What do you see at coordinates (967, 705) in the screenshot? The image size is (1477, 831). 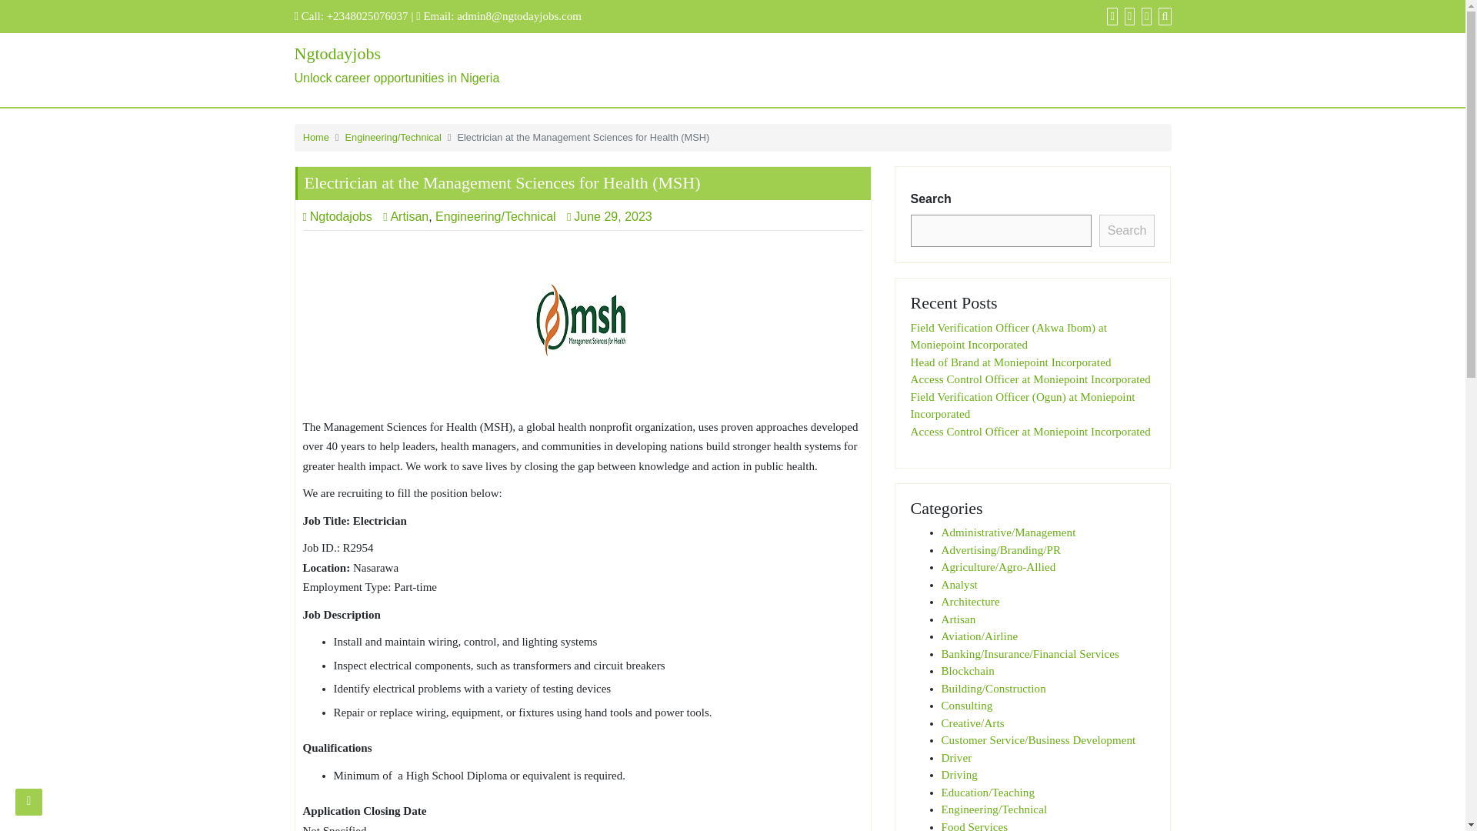 I see `Head of Brand at Moniepoint Incorporated` at bounding box center [967, 705].